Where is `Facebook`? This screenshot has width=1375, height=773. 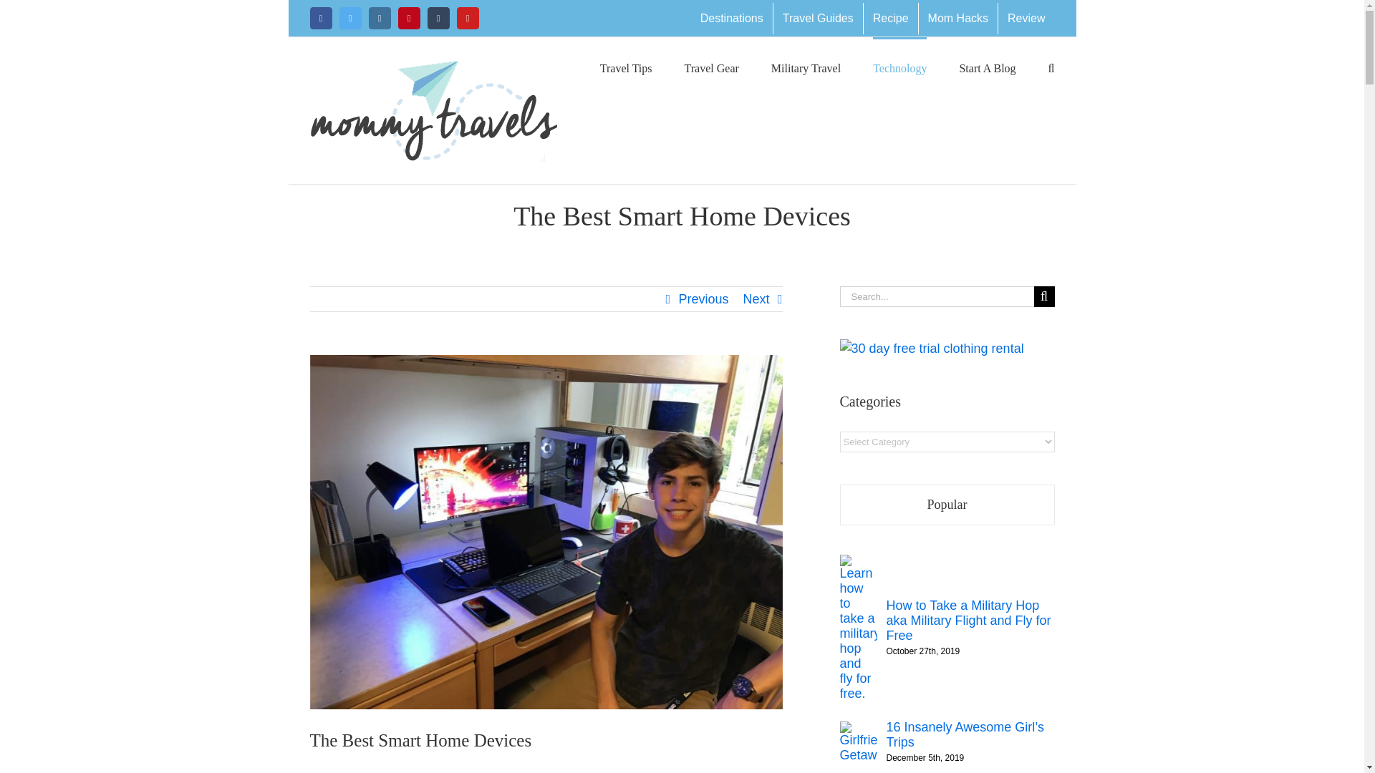
Facebook is located at coordinates (320, 18).